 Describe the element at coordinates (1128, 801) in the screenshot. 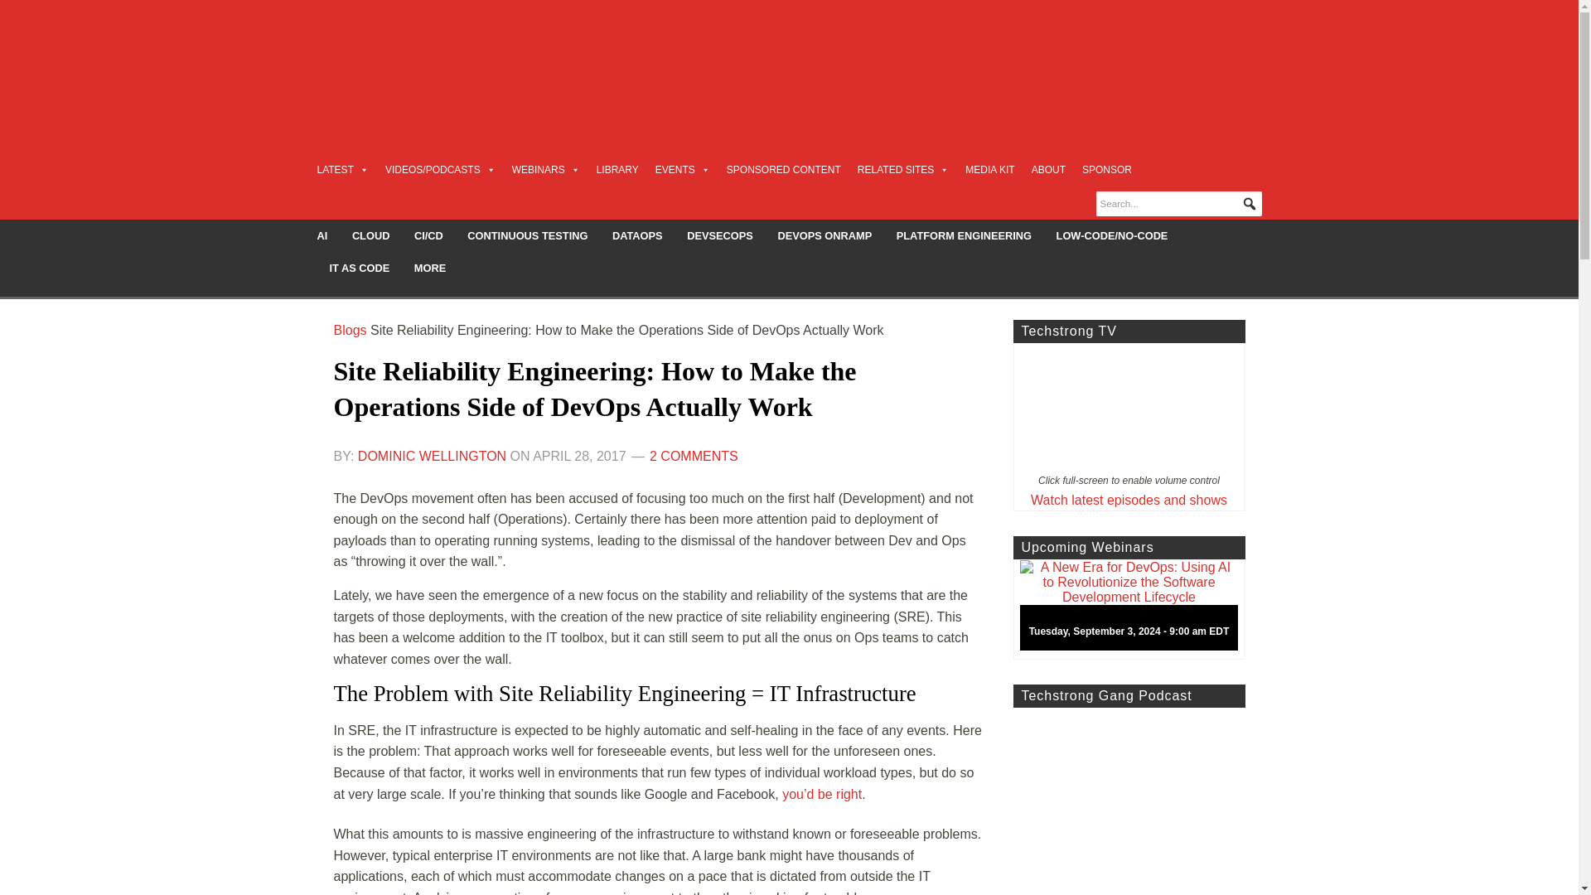

I see `Techstrong Gang` at that location.